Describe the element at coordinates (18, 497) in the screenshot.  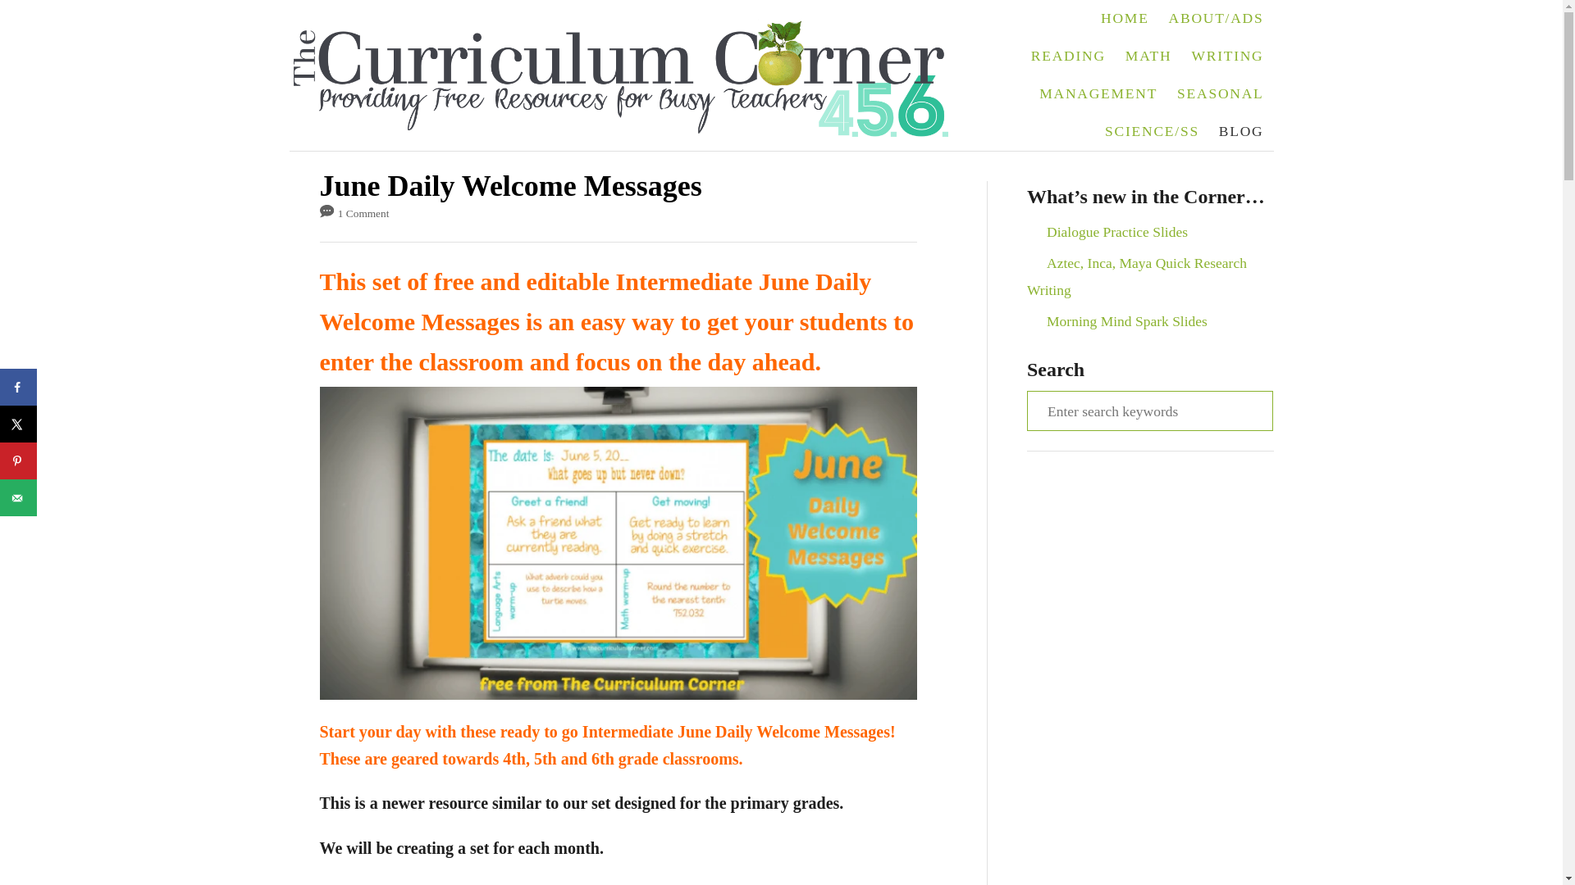
I see `Send over email` at that location.